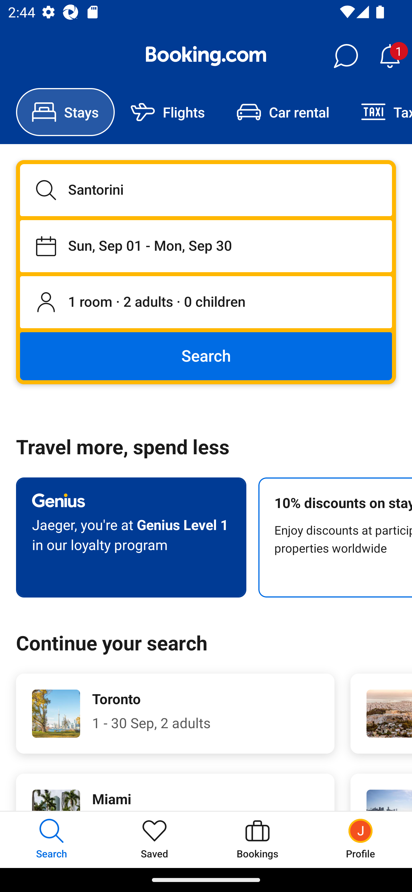 This screenshot has width=412, height=892. Describe the element at coordinates (154, 839) in the screenshot. I see `Saved` at that location.